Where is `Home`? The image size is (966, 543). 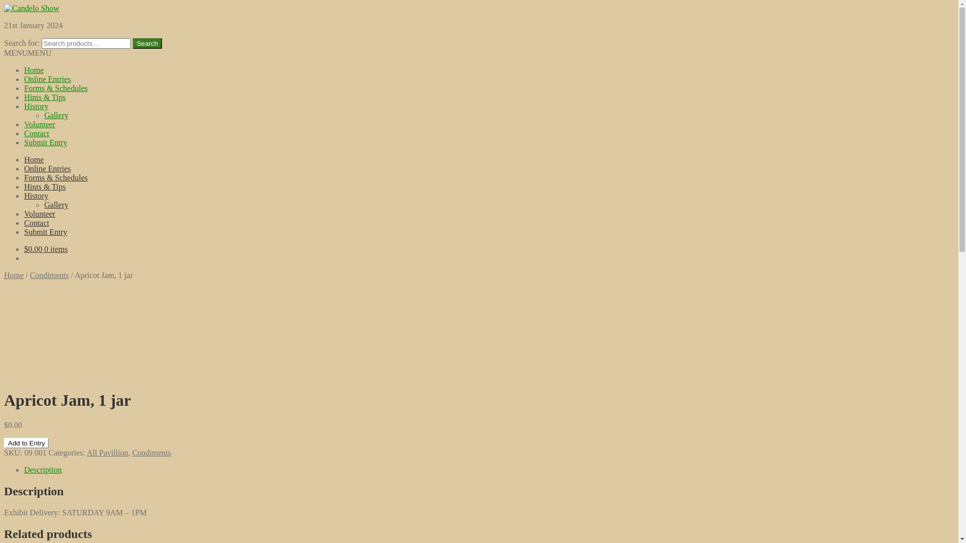 Home is located at coordinates (34, 160).